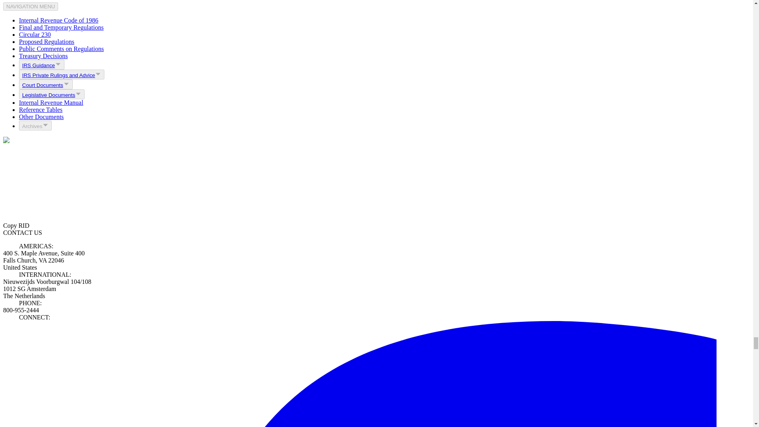 The image size is (759, 427). Describe the element at coordinates (51, 94) in the screenshot. I see `Expand` at that location.